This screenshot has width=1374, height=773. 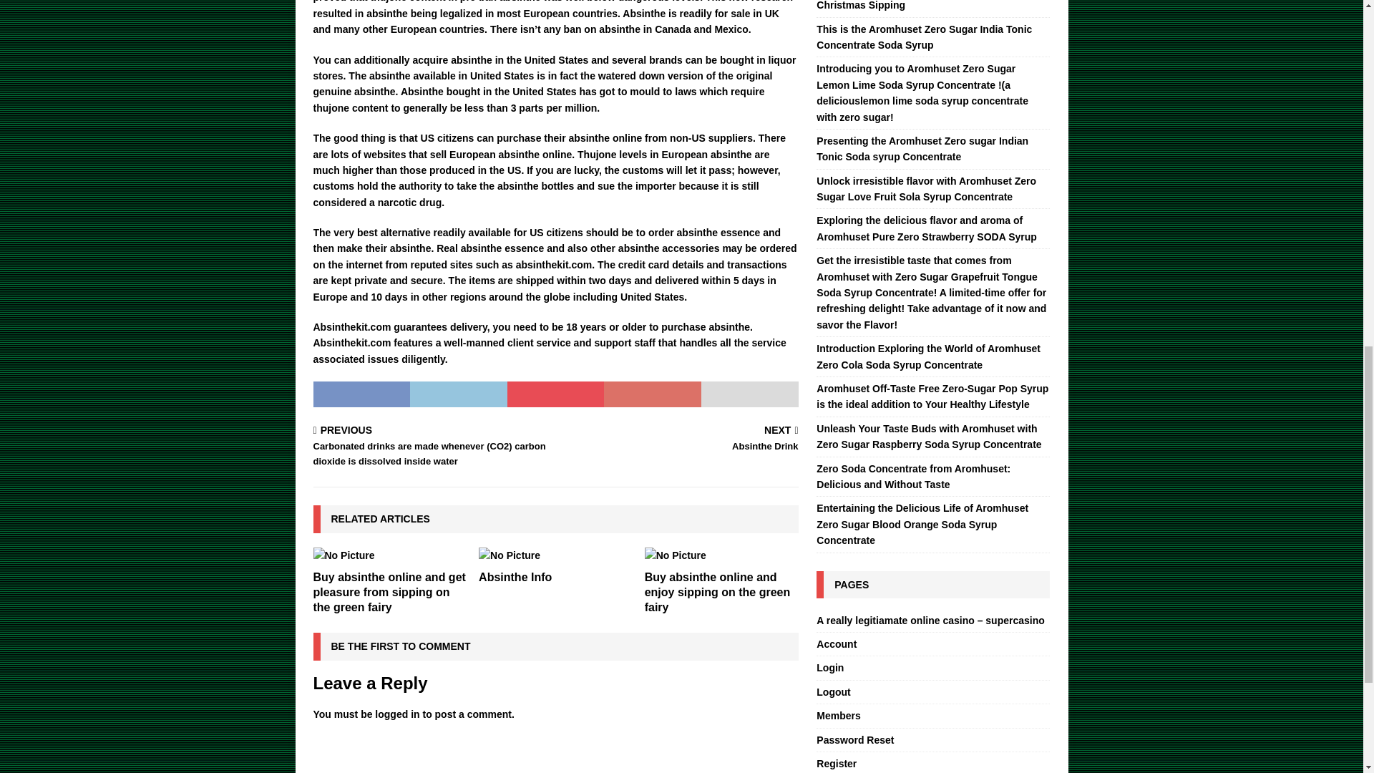 What do you see at coordinates (515, 577) in the screenshot?
I see `Buy absinthe online and enjoy sipping on the green fairy` at bounding box center [515, 577].